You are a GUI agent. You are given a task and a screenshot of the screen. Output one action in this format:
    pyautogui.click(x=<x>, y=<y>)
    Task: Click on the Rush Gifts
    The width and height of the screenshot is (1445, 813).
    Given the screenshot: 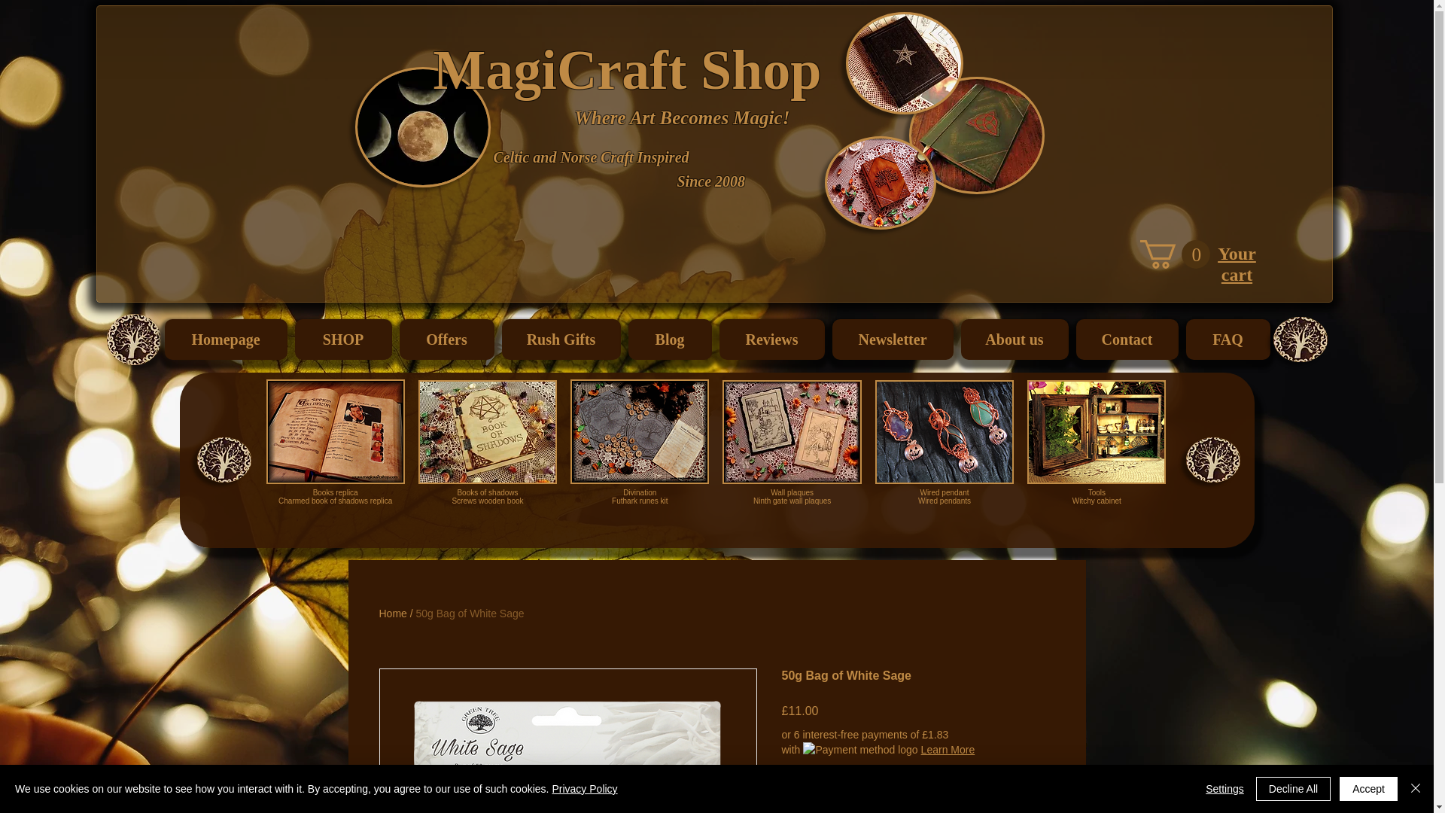 What is the action you would take?
    pyautogui.click(x=560, y=340)
    